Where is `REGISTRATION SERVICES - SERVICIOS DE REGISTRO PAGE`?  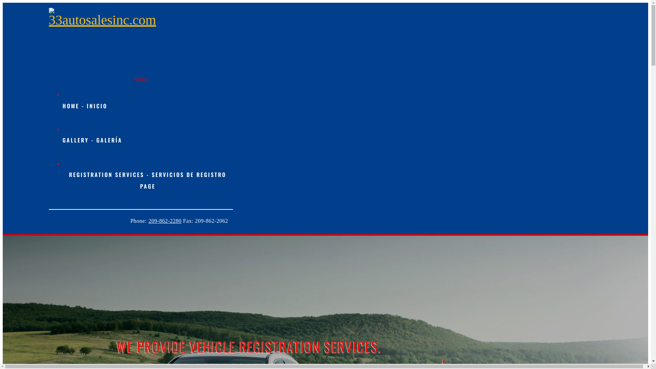
REGISTRATION SERVICES - SERVICIOS DE REGISTRO PAGE is located at coordinates (148, 181).